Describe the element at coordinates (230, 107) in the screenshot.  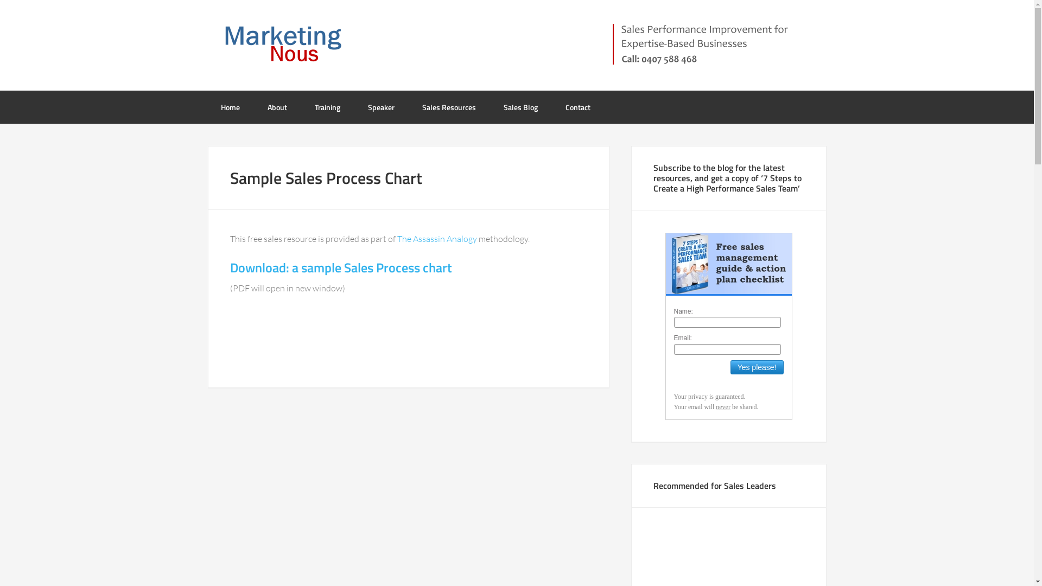
I see `Home` at that location.